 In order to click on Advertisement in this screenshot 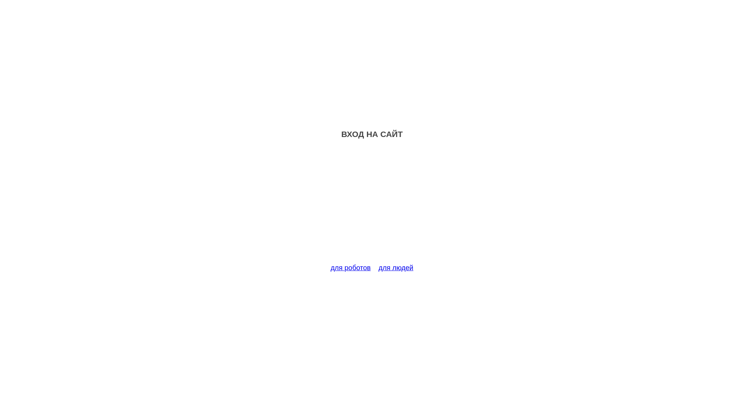, I will do `click(372, 206)`.